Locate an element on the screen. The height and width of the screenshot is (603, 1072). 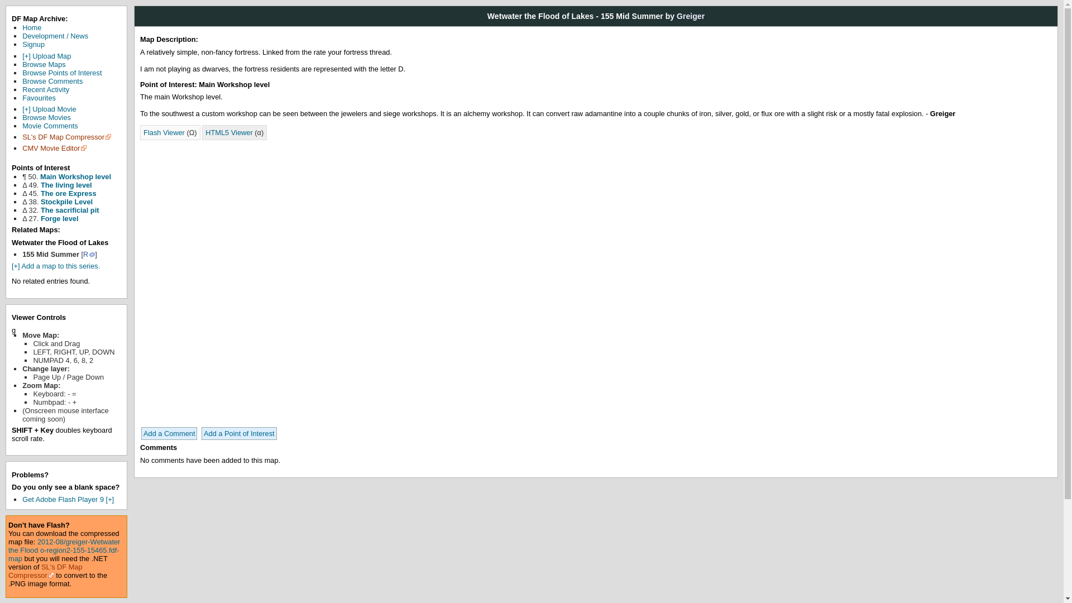
refresh is located at coordinates (89, 255).